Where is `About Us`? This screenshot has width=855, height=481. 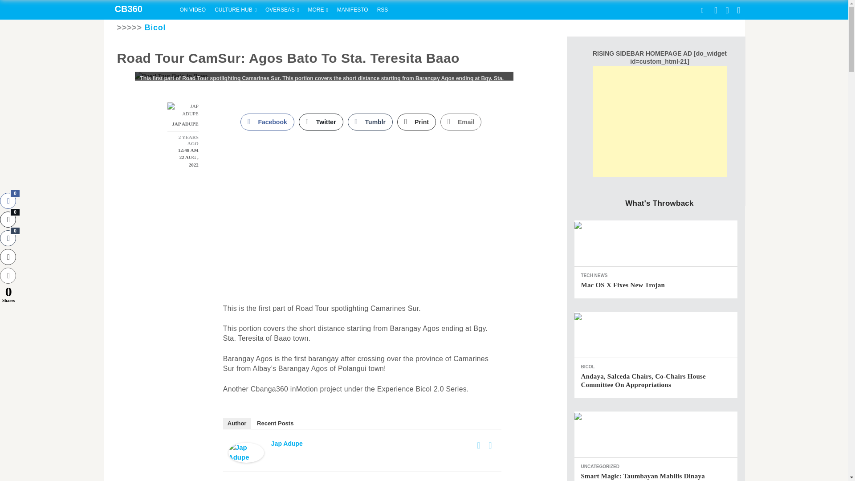
About Us is located at coordinates (353, 10).